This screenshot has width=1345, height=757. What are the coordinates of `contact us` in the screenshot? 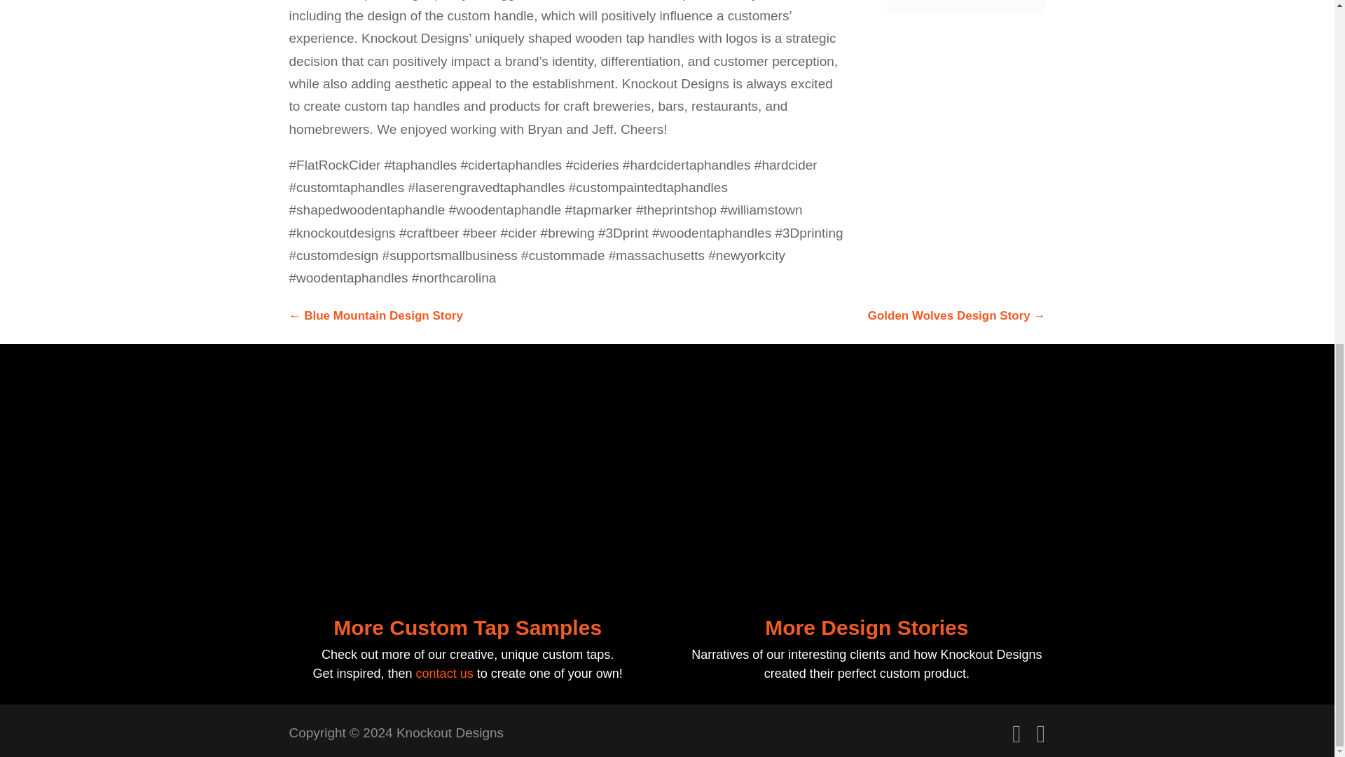 It's located at (444, 673).